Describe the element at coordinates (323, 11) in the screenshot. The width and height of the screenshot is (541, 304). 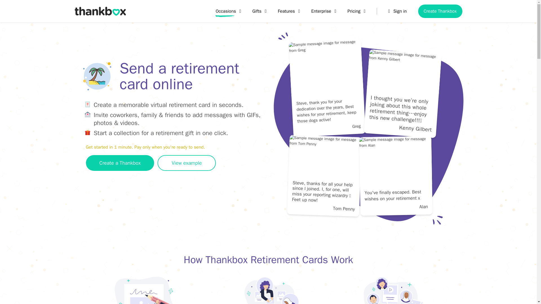
I see `Enterprise` at that location.